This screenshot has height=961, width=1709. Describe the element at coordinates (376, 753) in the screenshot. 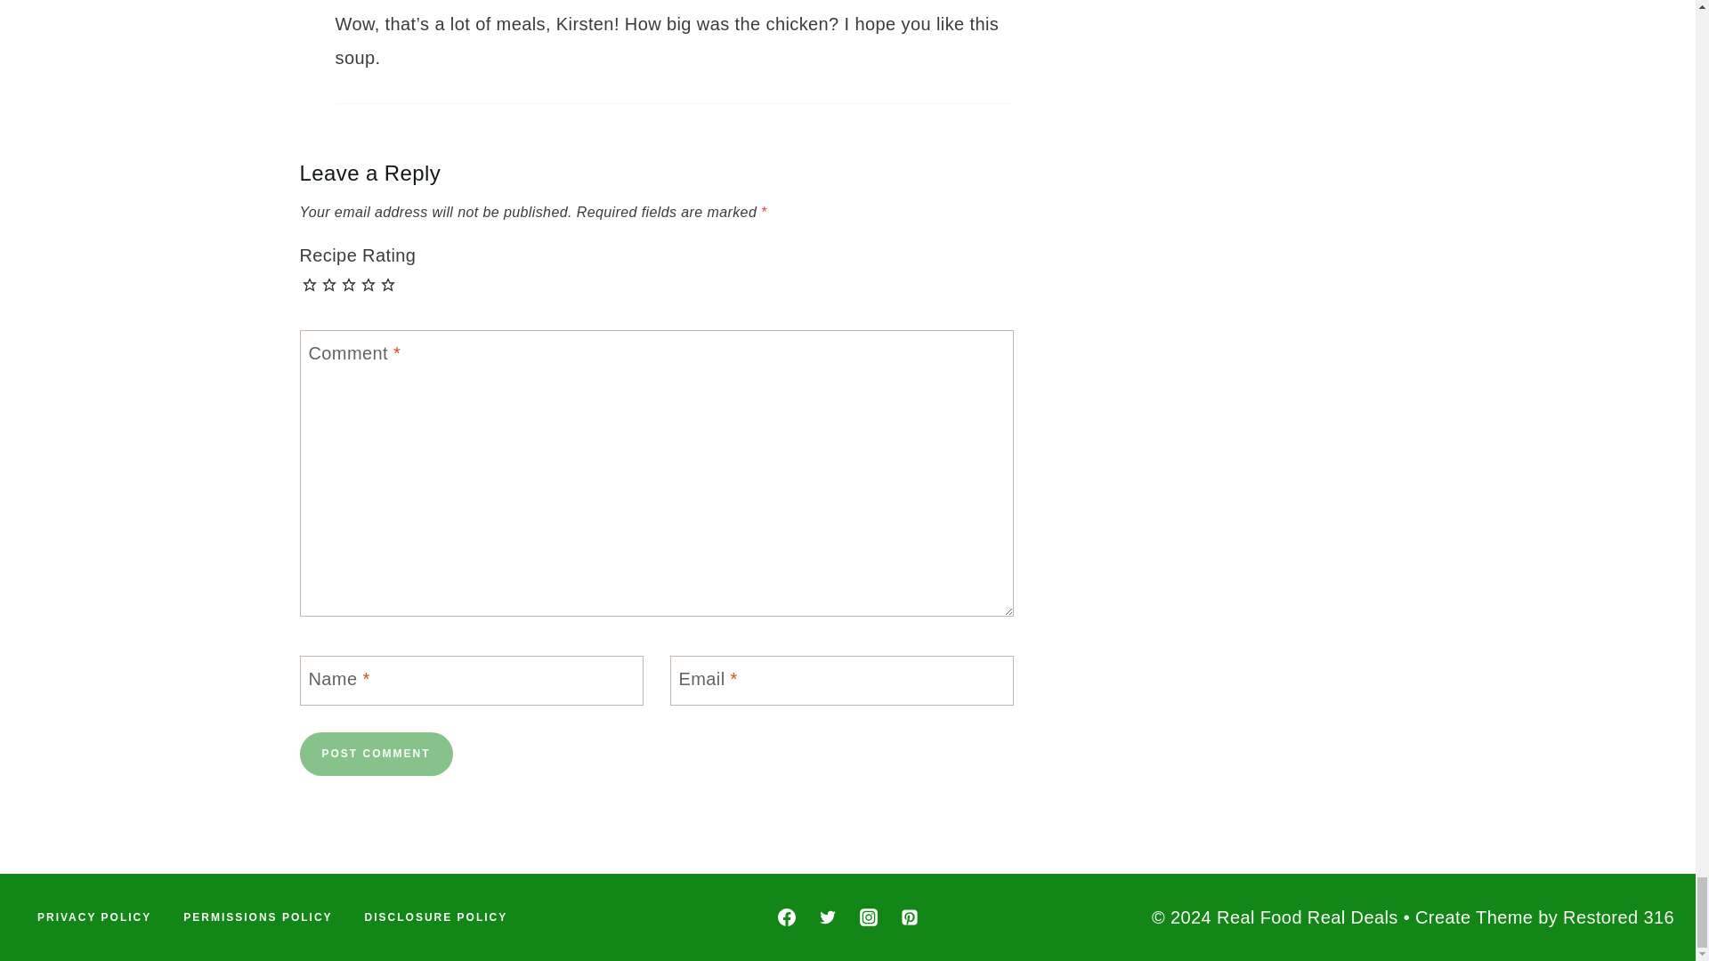

I see `Post Comment` at that location.